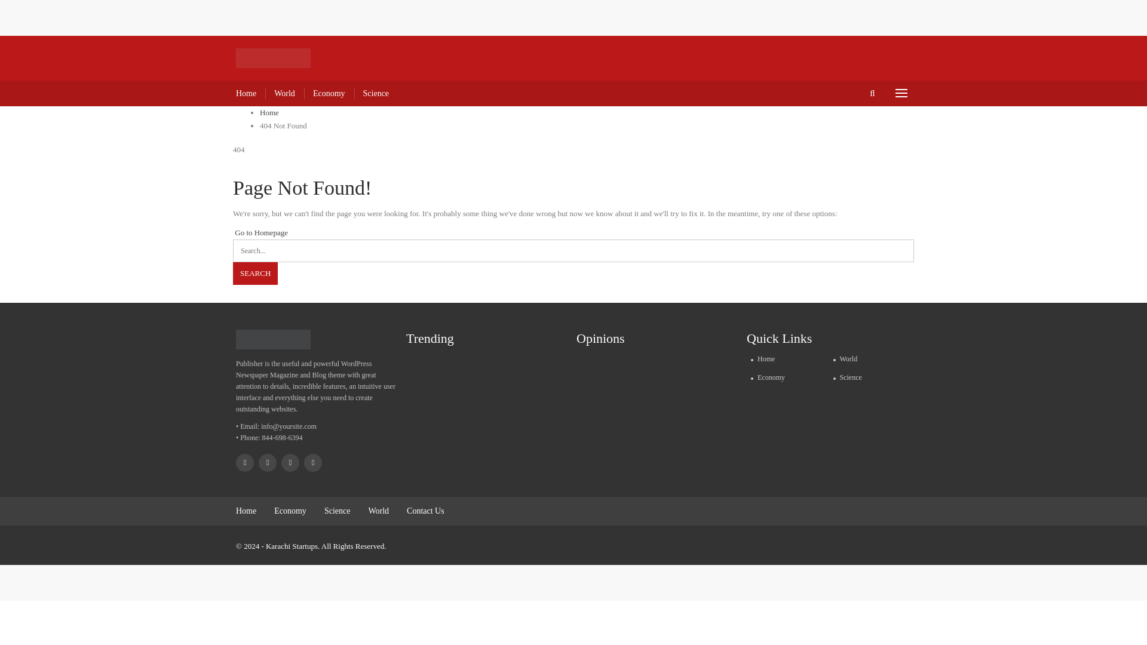 The height and width of the screenshot is (645, 1147). I want to click on Contact Us, so click(425, 510).